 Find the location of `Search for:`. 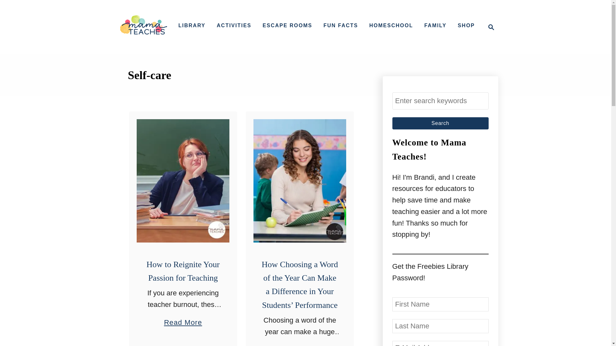

Search for: is located at coordinates (341, 26).